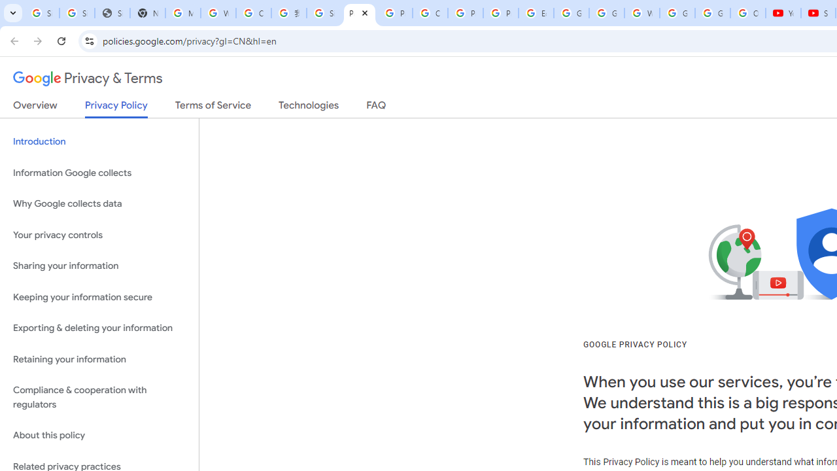 This screenshot has width=837, height=471. What do you see at coordinates (218, 13) in the screenshot?
I see `Who is my administrator? - Google Account Help` at bounding box center [218, 13].